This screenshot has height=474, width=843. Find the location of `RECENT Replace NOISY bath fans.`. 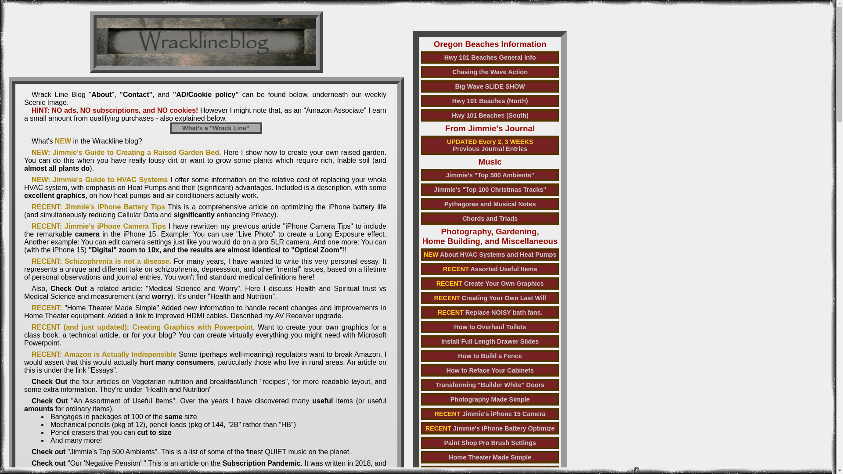

RECENT Replace NOISY bath fans. is located at coordinates (490, 356).